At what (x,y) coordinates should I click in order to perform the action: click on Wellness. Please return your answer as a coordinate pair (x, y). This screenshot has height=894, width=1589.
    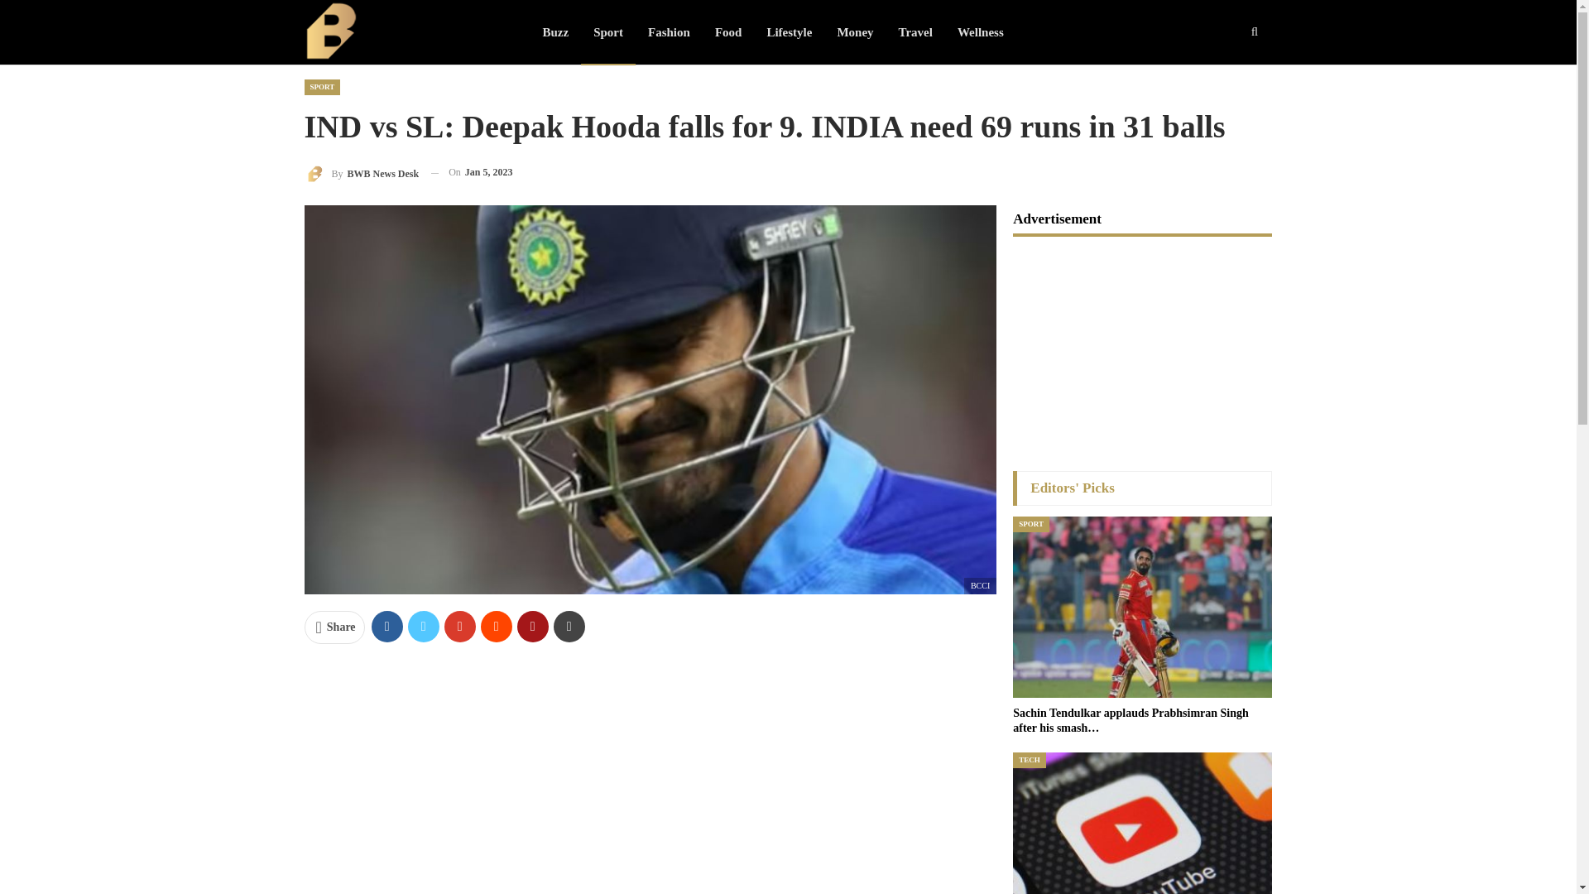
    Looking at the image, I should click on (981, 31).